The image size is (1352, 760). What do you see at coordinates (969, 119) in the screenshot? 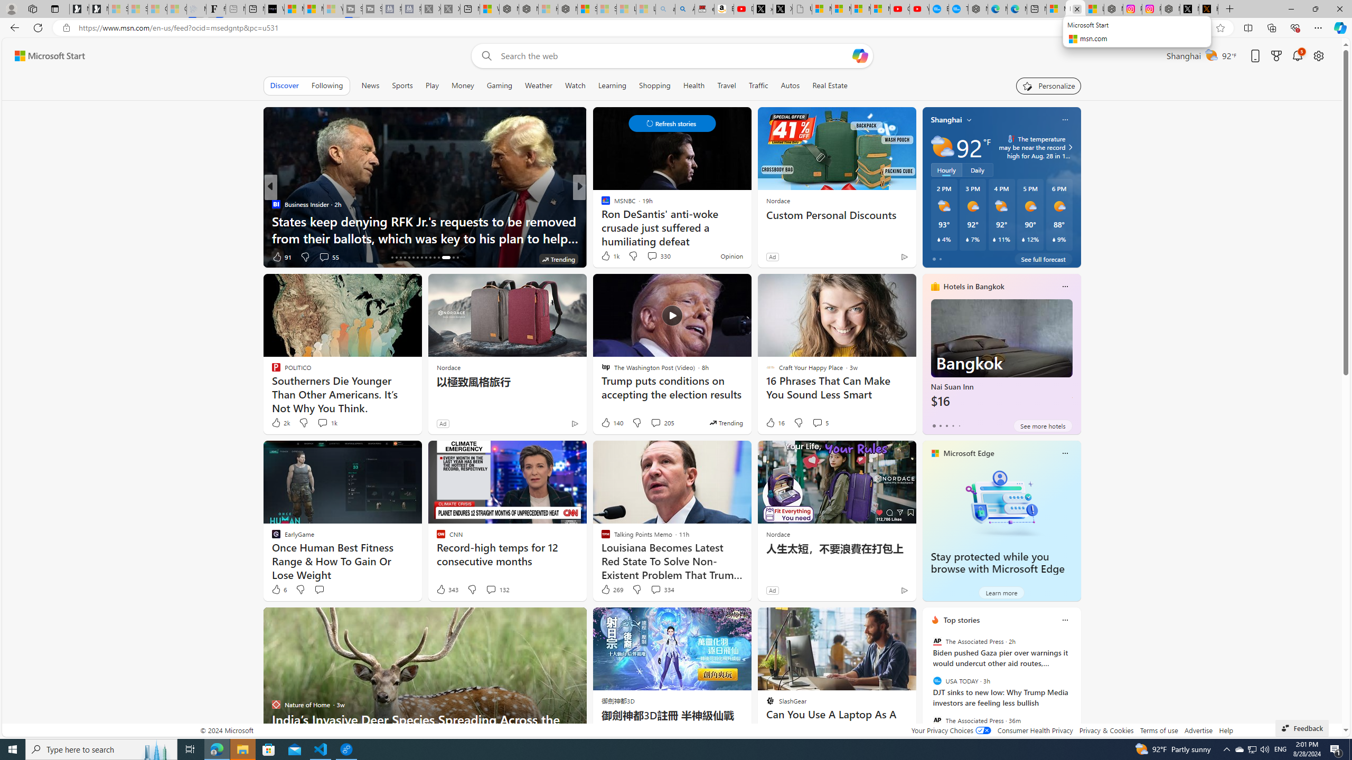
I see `My location` at bounding box center [969, 119].